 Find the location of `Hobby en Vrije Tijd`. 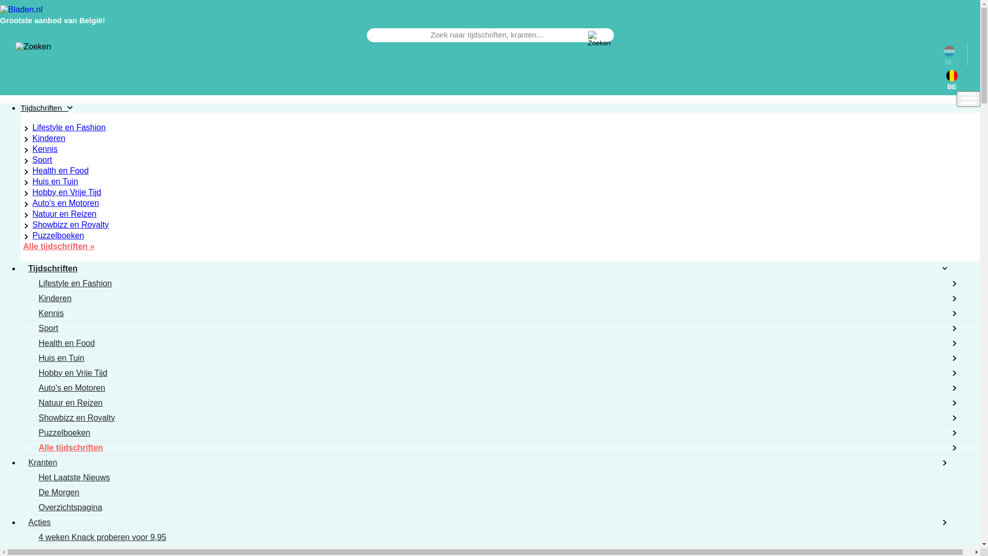

Hobby en Vrije Tijd is located at coordinates (66, 193).